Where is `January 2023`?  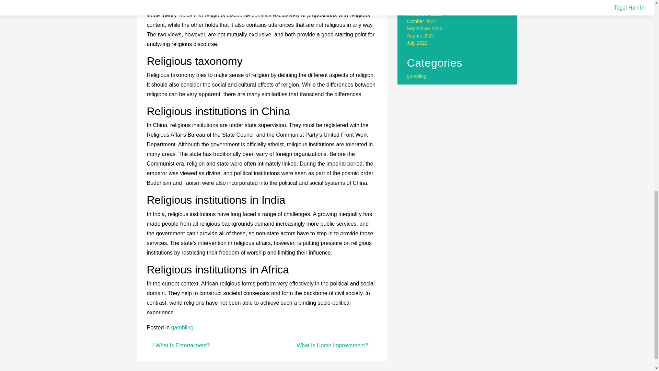 January 2023 is located at coordinates (421, 1).